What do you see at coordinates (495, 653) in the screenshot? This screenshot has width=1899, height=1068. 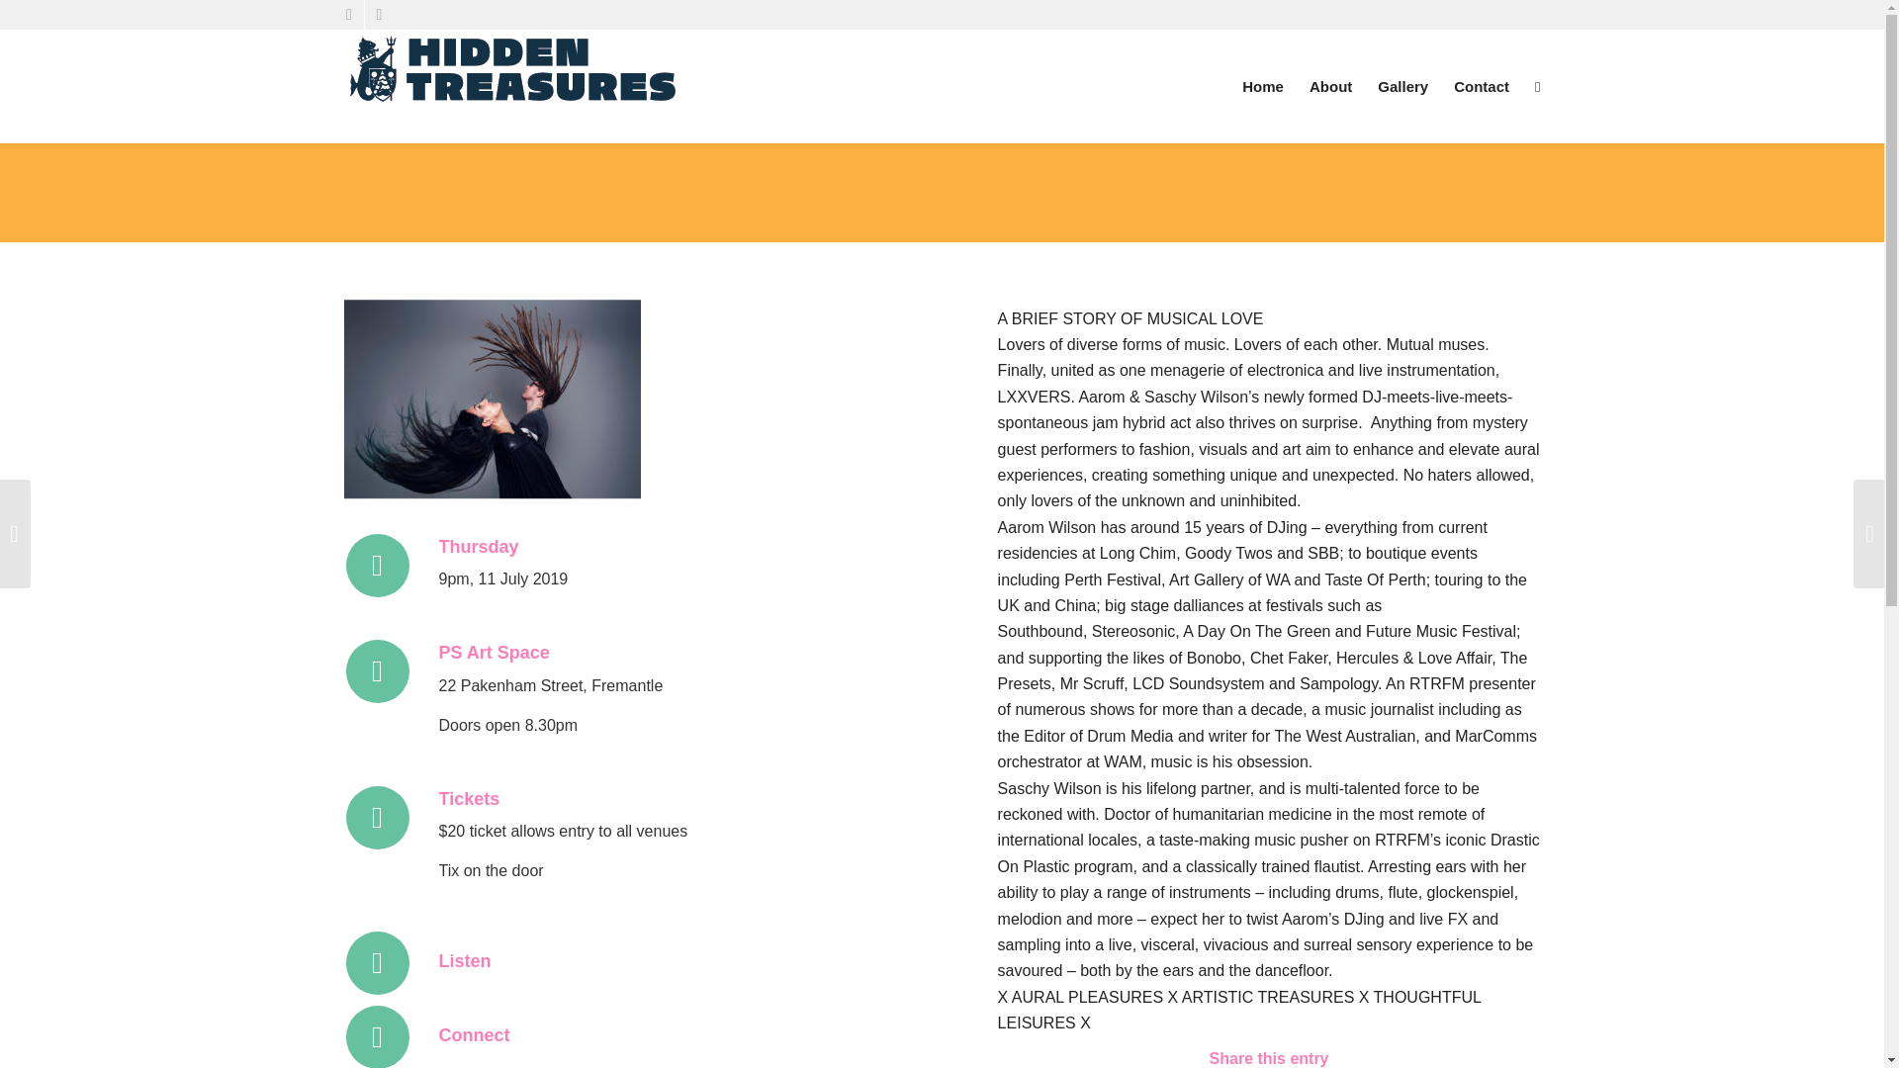 I see `PS Art Space` at bounding box center [495, 653].